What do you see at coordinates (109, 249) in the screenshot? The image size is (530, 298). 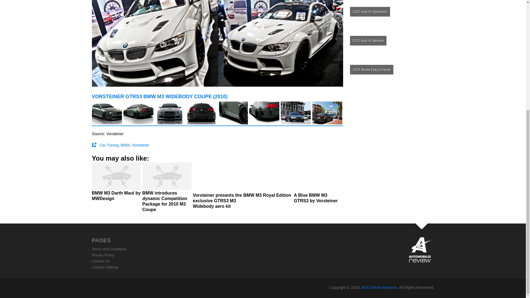 I see `Terms and Conditions` at bounding box center [109, 249].